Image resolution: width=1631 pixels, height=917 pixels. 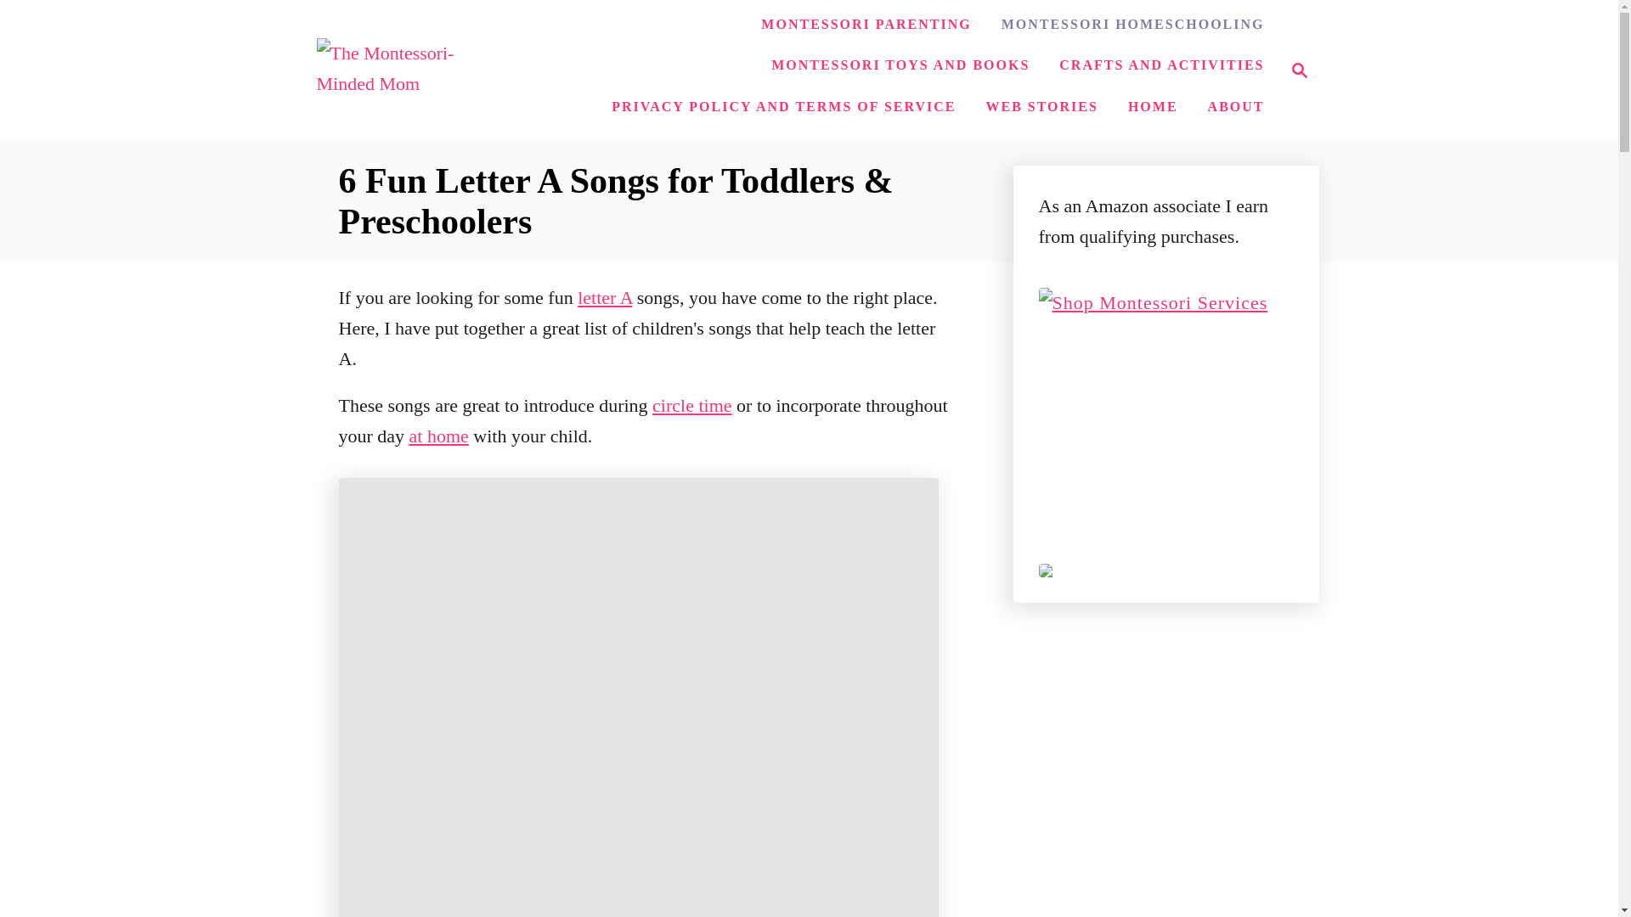 What do you see at coordinates (1133, 24) in the screenshot?
I see `MONTESSORI HOMESCHOOLING` at bounding box center [1133, 24].